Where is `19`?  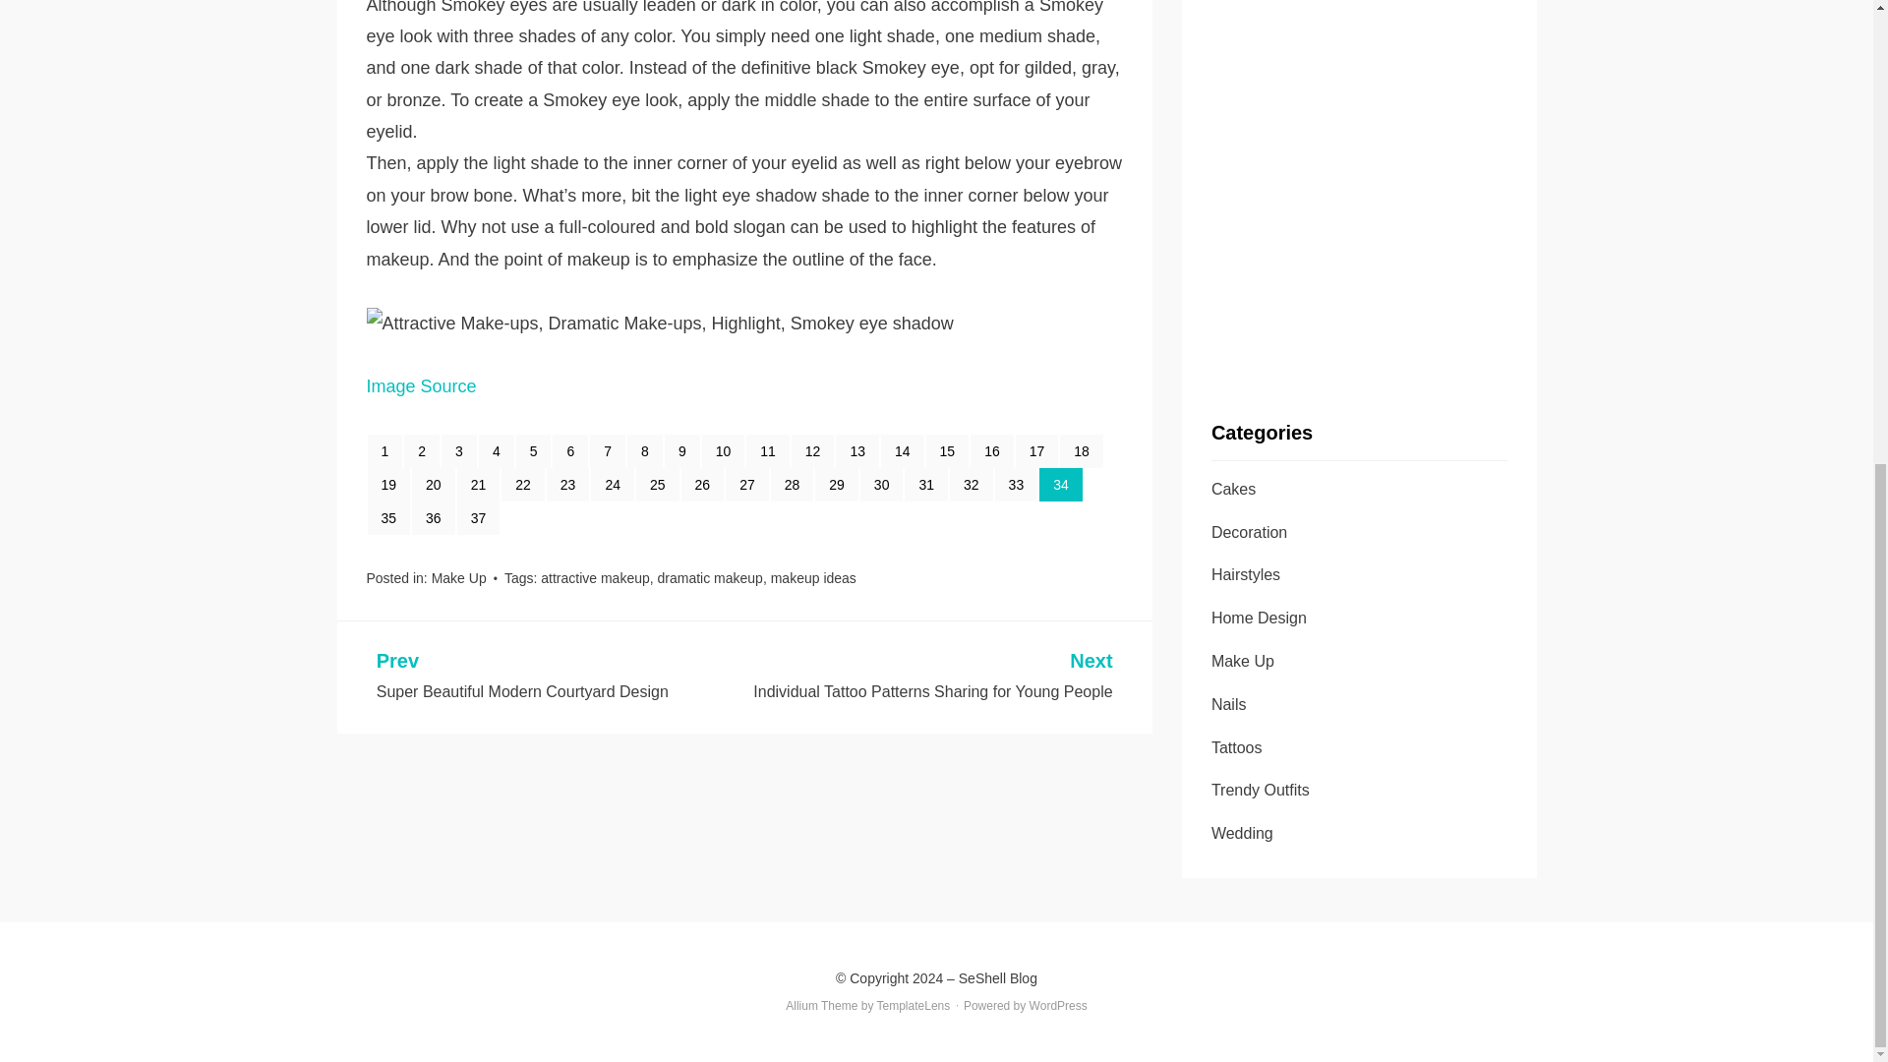
19 is located at coordinates (389, 484).